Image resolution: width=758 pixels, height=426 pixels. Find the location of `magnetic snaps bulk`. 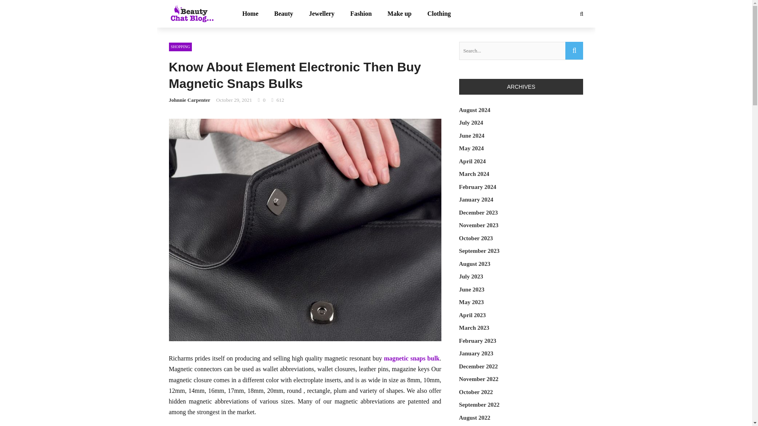

magnetic snaps bulk is located at coordinates (412, 358).